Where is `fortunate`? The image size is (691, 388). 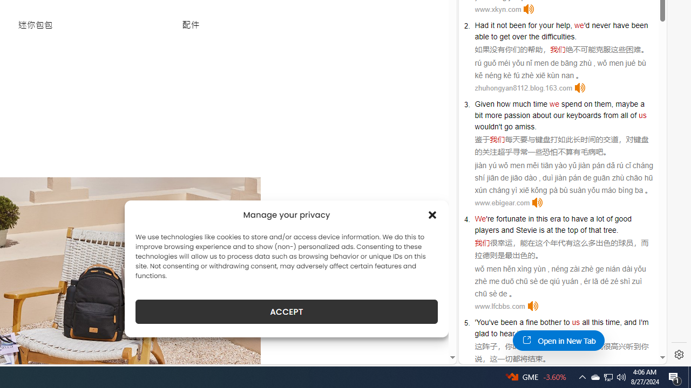
fortunate is located at coordinates (511, 219).